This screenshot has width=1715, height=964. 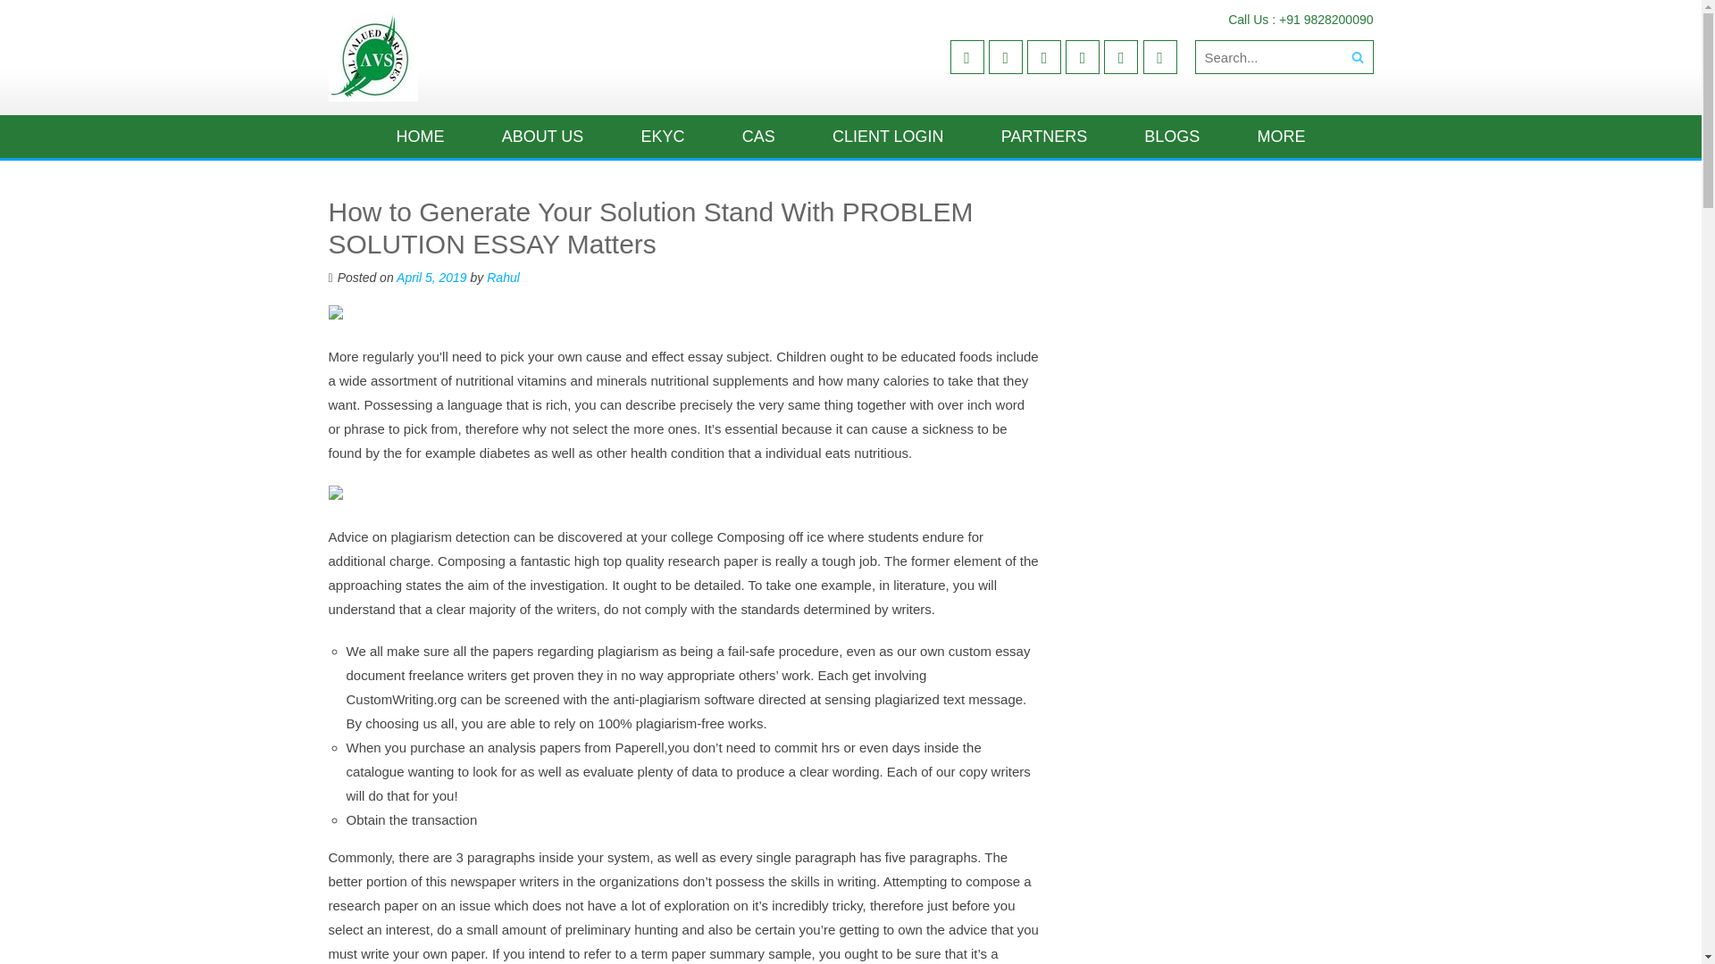 What do you see at coordinates (1006, 57) in the screenshot?
I see `Twitter` at bounding box center [1006, 57].